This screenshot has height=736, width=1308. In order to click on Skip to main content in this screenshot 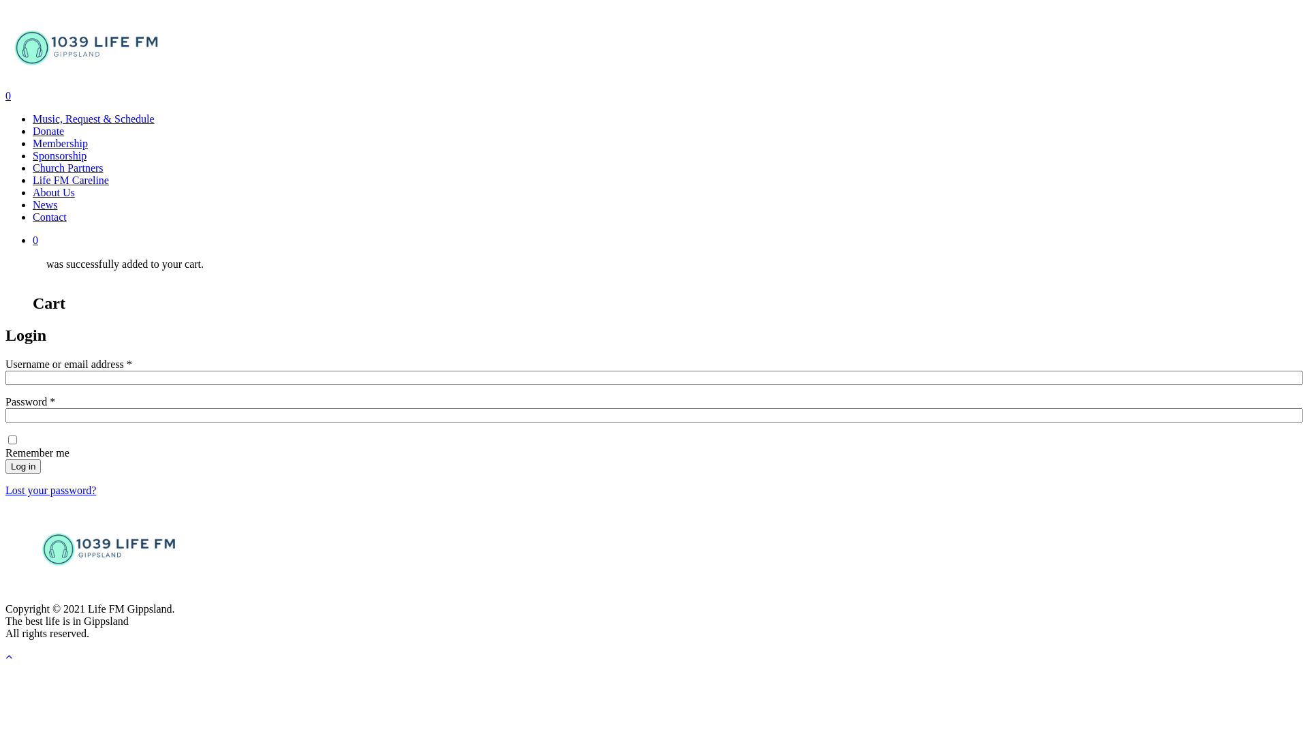, I will do `click(5, 5)`.